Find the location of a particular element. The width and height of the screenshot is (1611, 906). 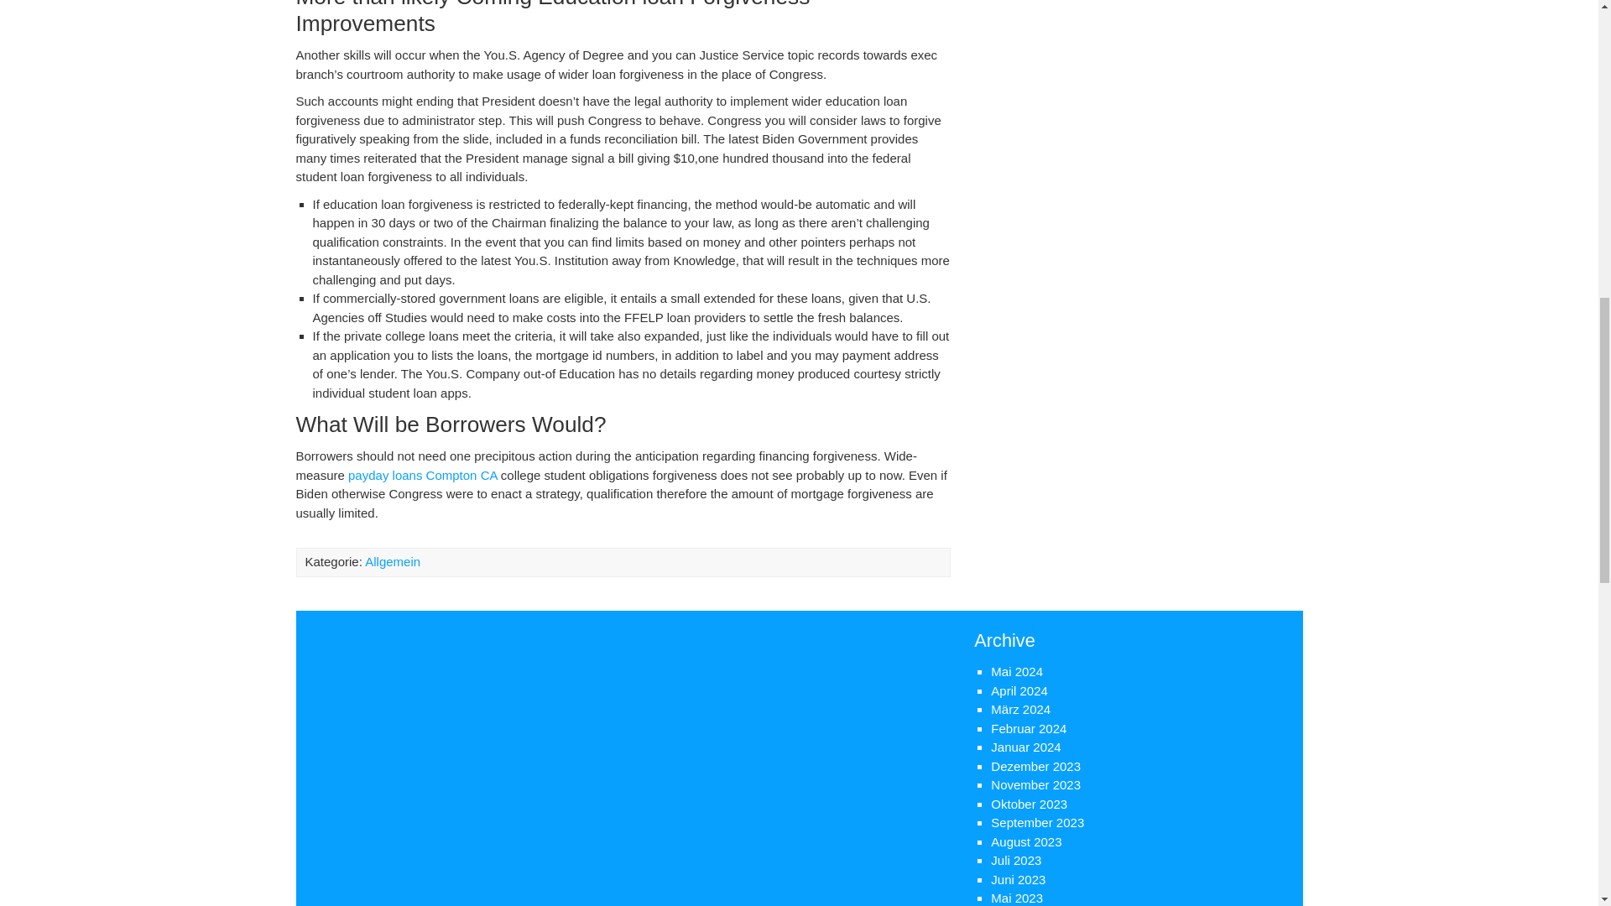

Mai 2024 is located at coordinates (1016, 671).